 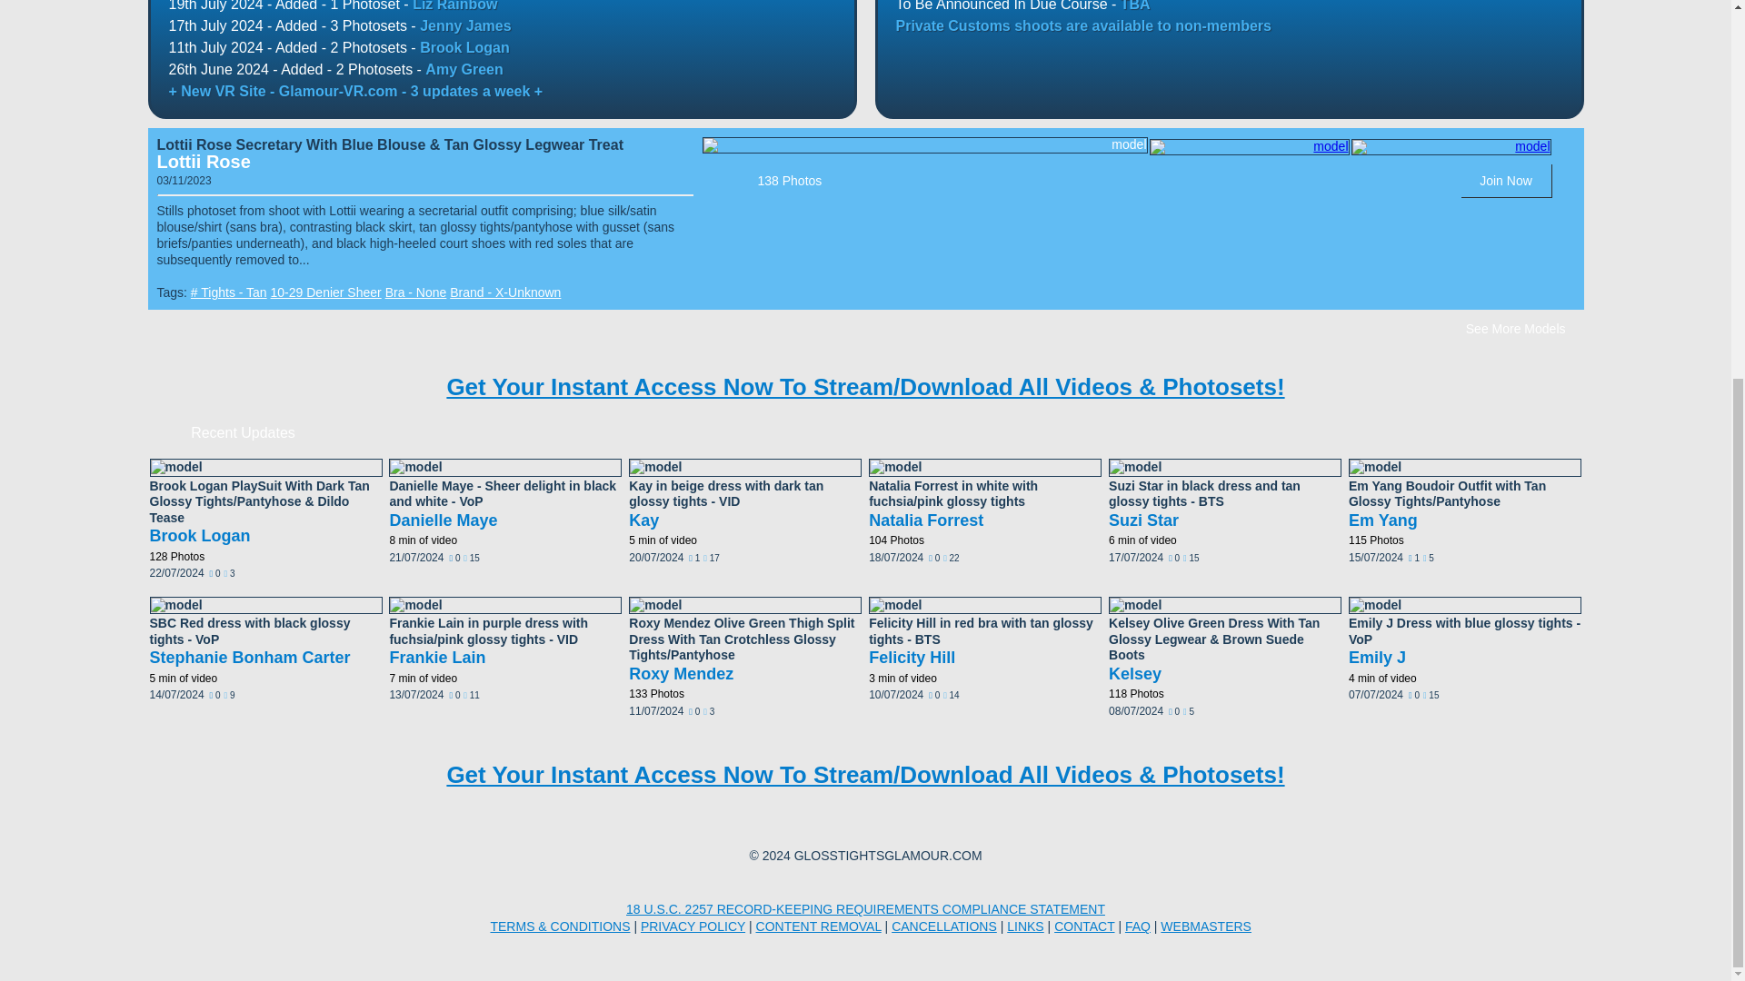 What do you see at coordinates (203, 162) in the screenshot?
I see `Lottii Rose` at bounding box center [203, 162].